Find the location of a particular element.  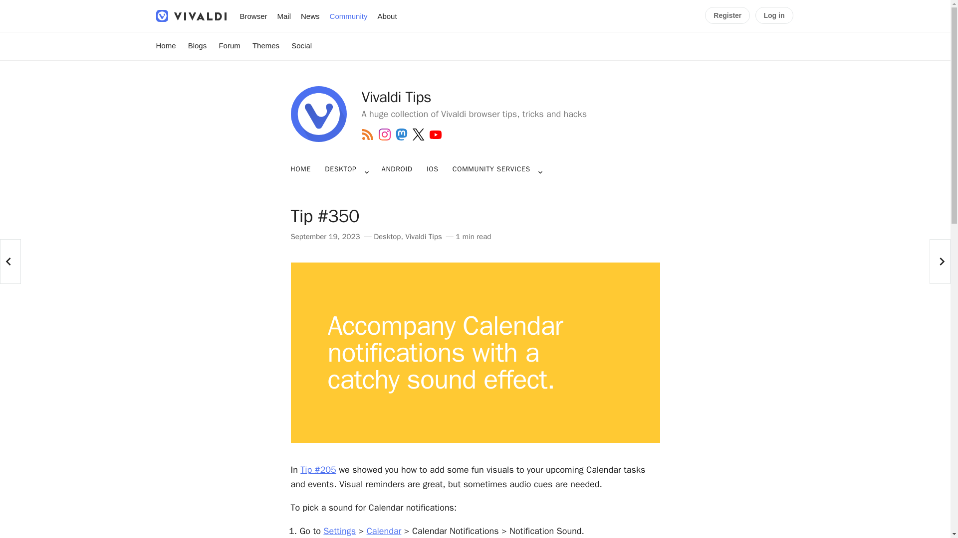

ANDROID is located at coordinates (397, 169).